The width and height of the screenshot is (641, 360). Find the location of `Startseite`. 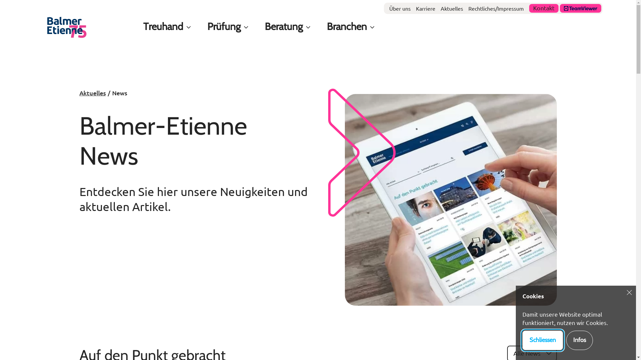

Startseite is located at coordinates (67, 27).